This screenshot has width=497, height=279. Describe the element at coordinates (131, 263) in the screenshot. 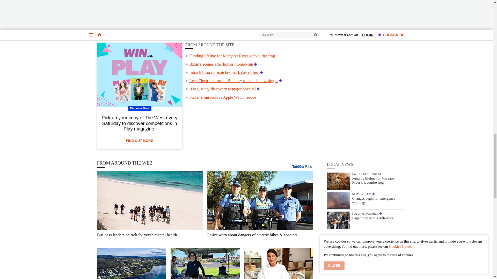

I see `Stan series Scrubland wants extras for Augusta film shoot` at that location.